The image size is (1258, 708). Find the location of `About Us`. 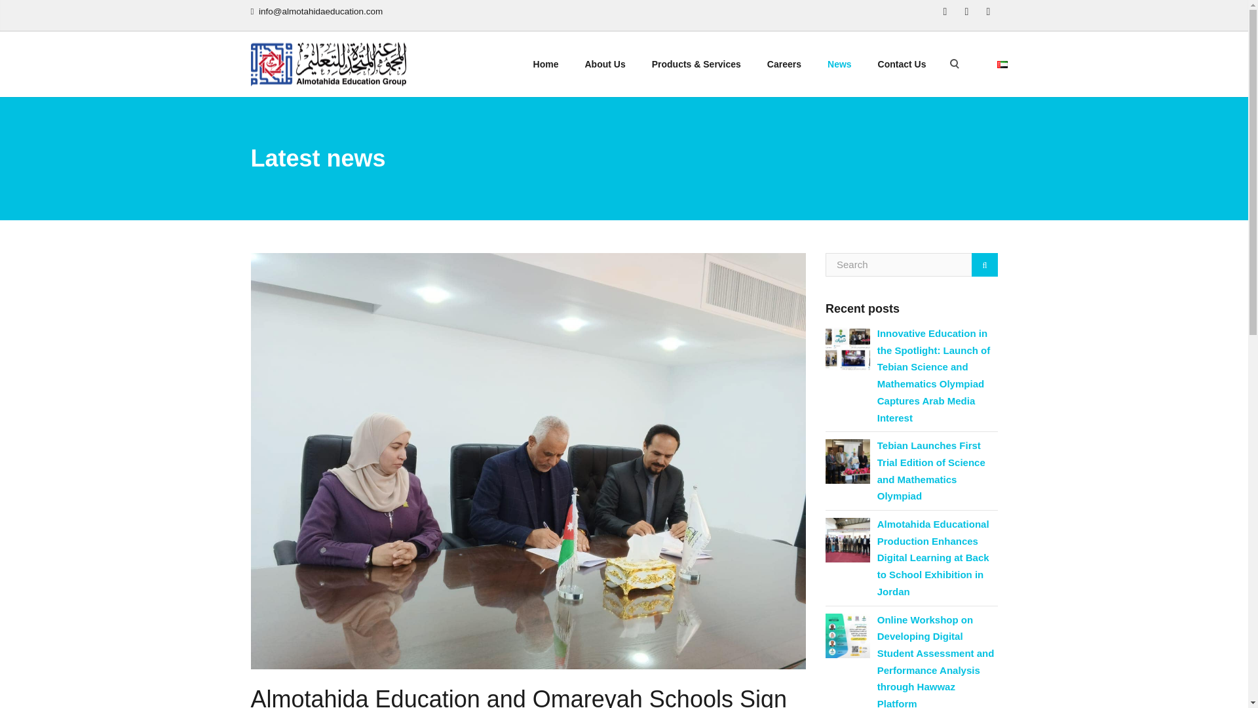

About Us is located at coordinates (604, 64).